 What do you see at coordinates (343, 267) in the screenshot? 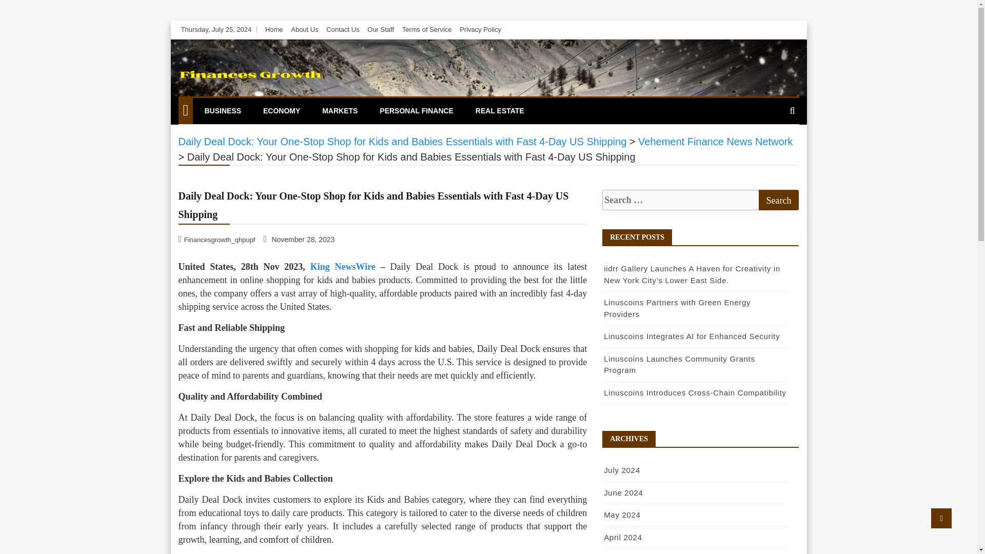
I see `King NewsWire` at bounding box center [343, 267].